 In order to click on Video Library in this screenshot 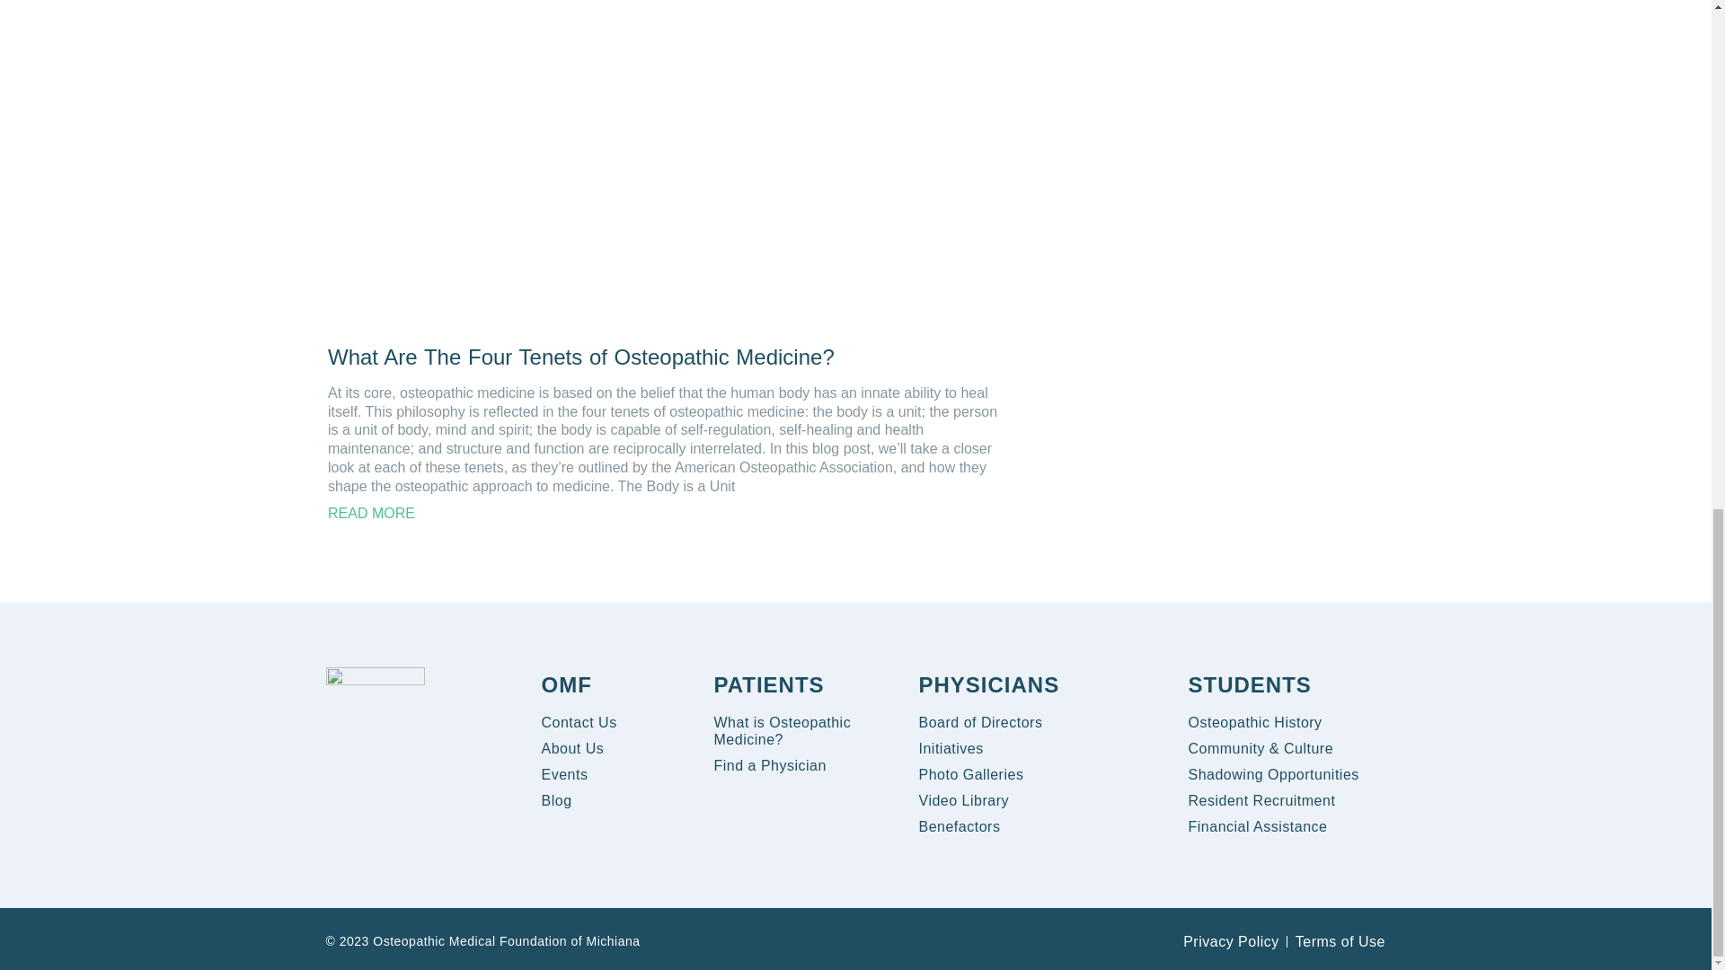, I will do `click(962, 800)`.